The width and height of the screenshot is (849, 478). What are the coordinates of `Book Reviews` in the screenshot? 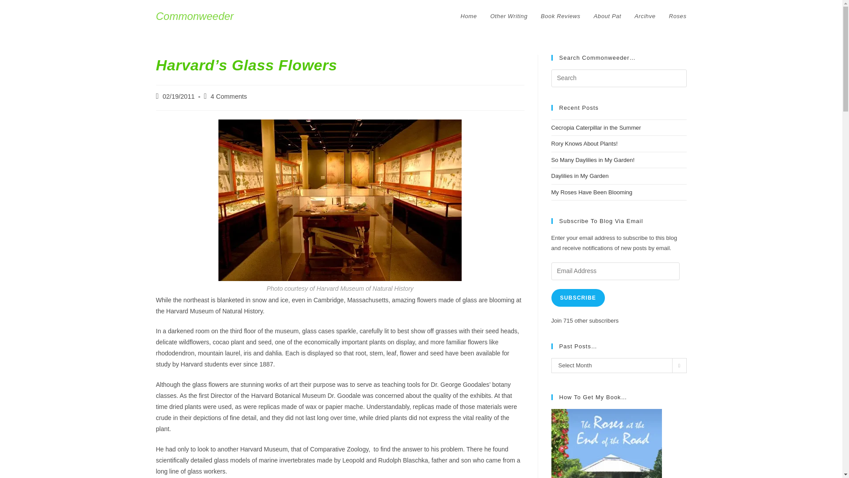 It's located at (561, 16).